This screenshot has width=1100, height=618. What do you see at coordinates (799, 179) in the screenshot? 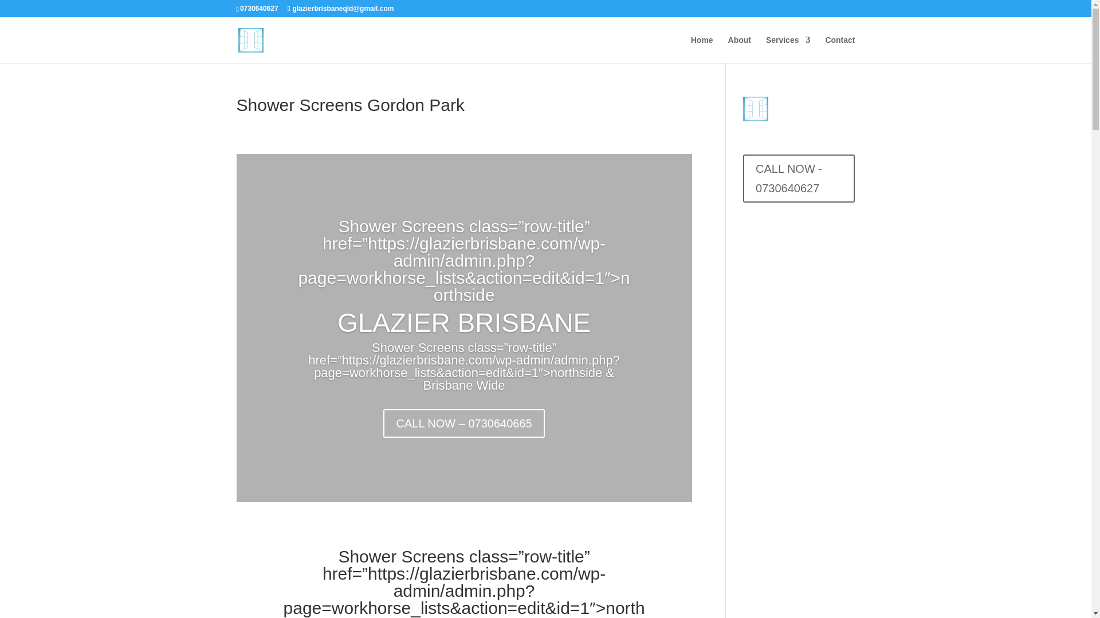
I see `CALL NOW - 0730640627` at bounding box center [799, 179].